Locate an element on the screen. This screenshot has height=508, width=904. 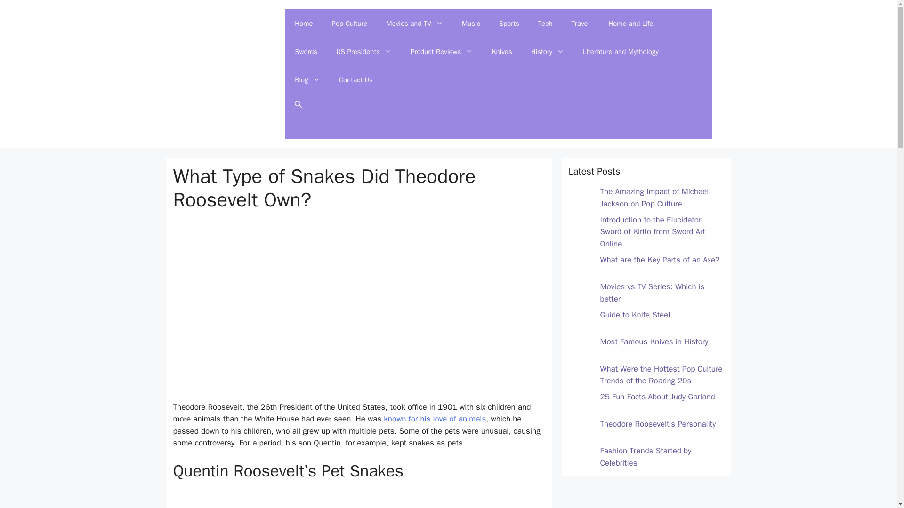
US Presidents is located at coordinates (363, 52).